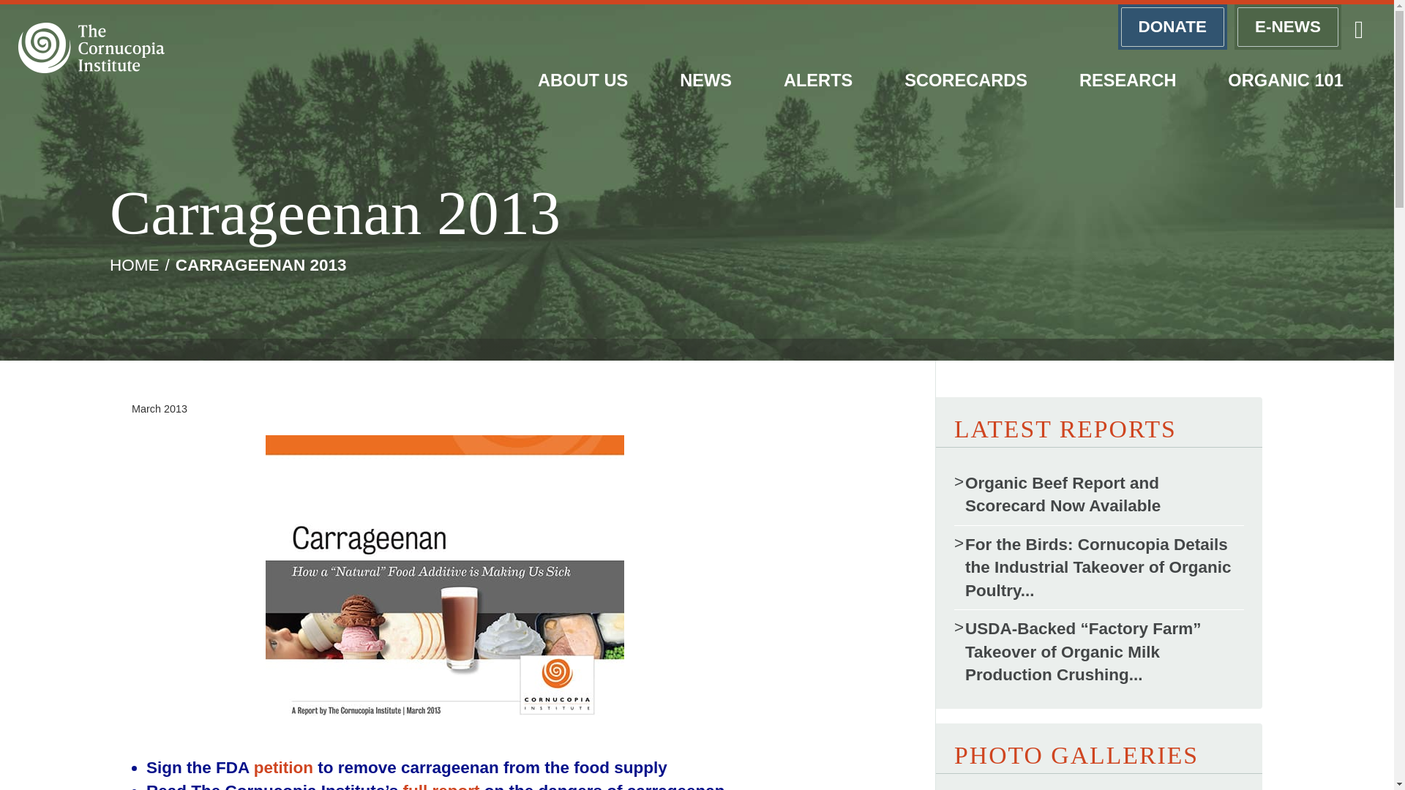 This screenshot has width=1405, height=790. I want to click on Organic Beef Report and Scorecard Now Available, so click(1098, 494).